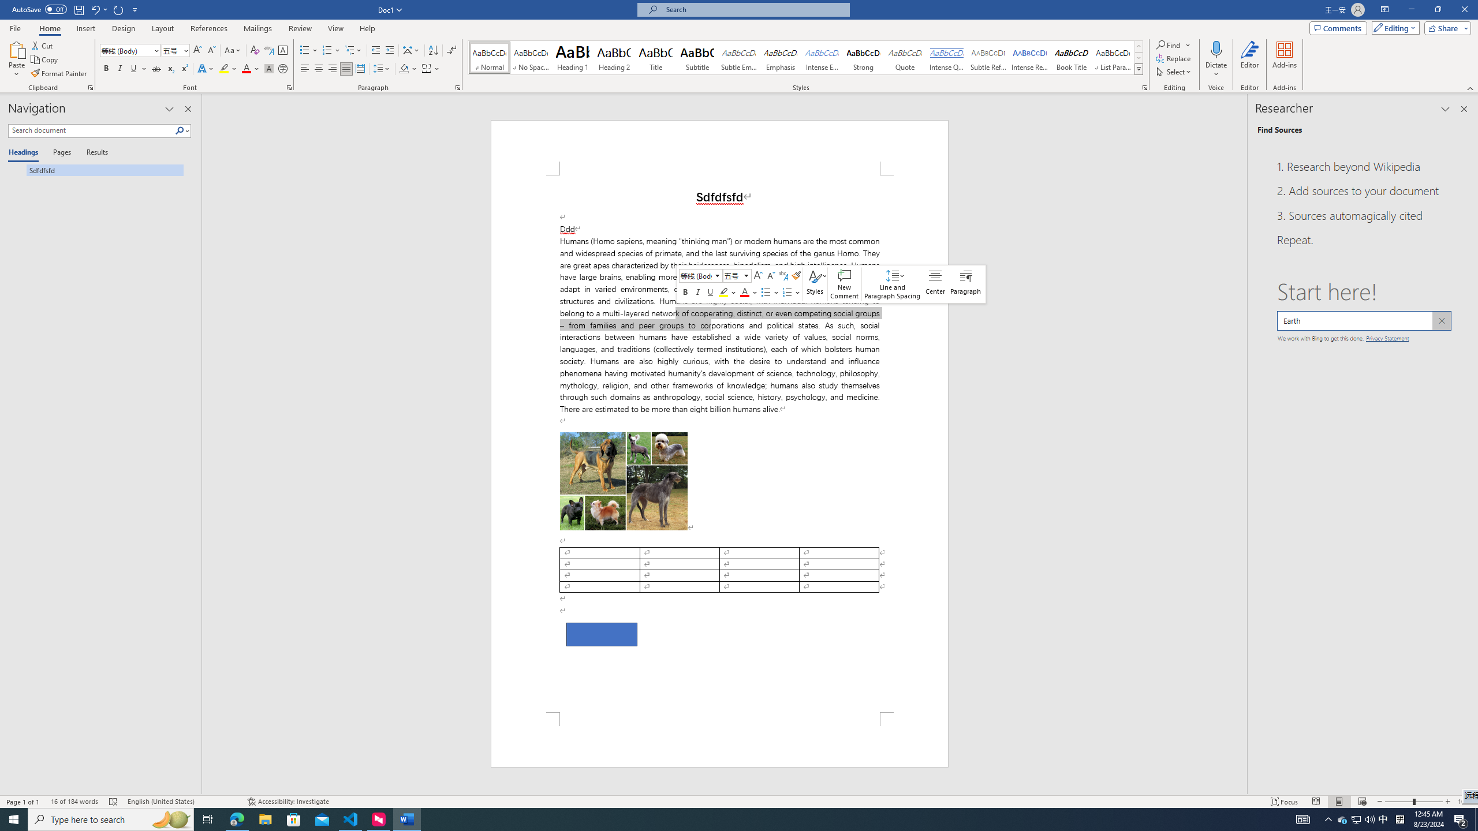 This screenshot has height=831, width=1478. Describe the element at coordinates (697, 58) in the screenshot. I see `Subtitle` at that location.